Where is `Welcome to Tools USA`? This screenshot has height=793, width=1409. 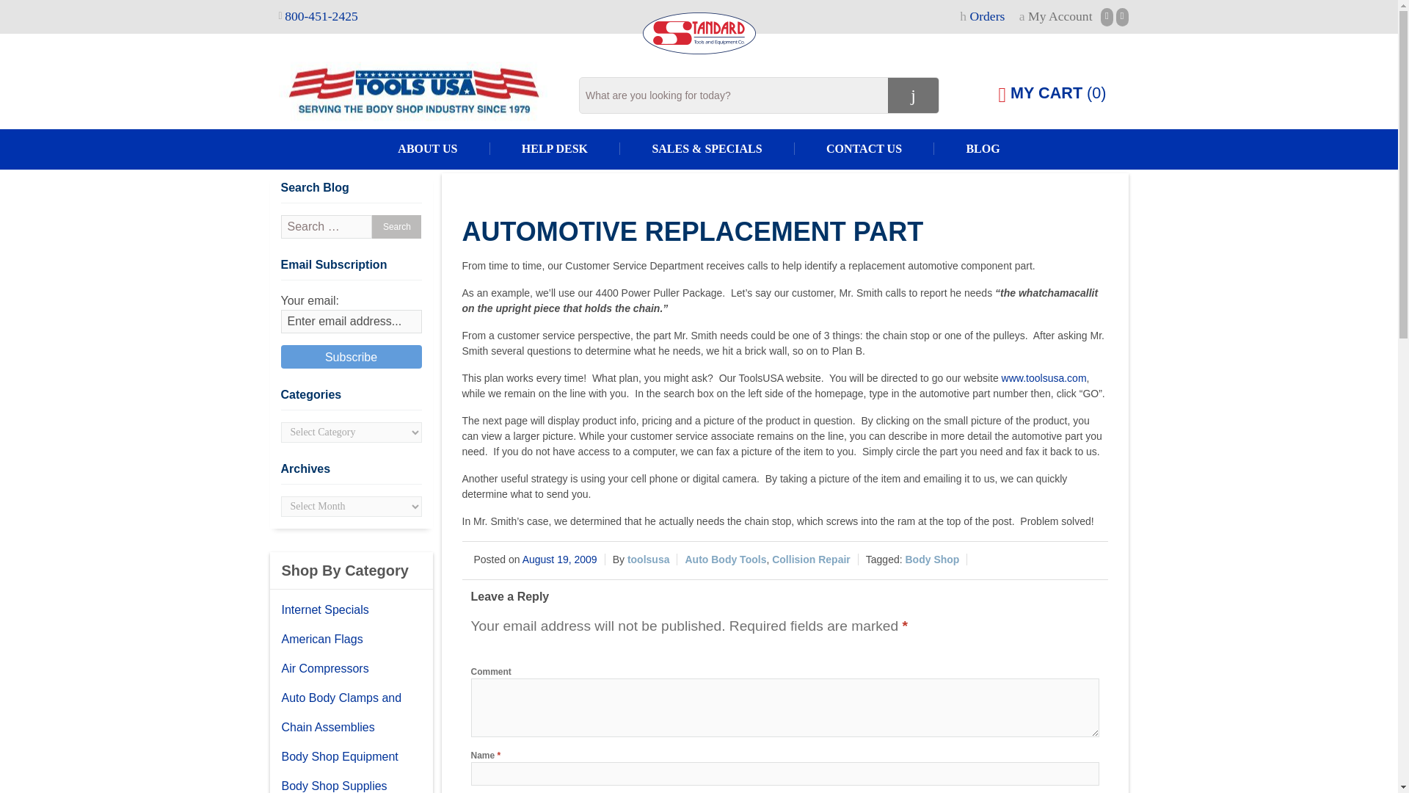
Welcome to Tools USA is located at coordinates (413, 93).